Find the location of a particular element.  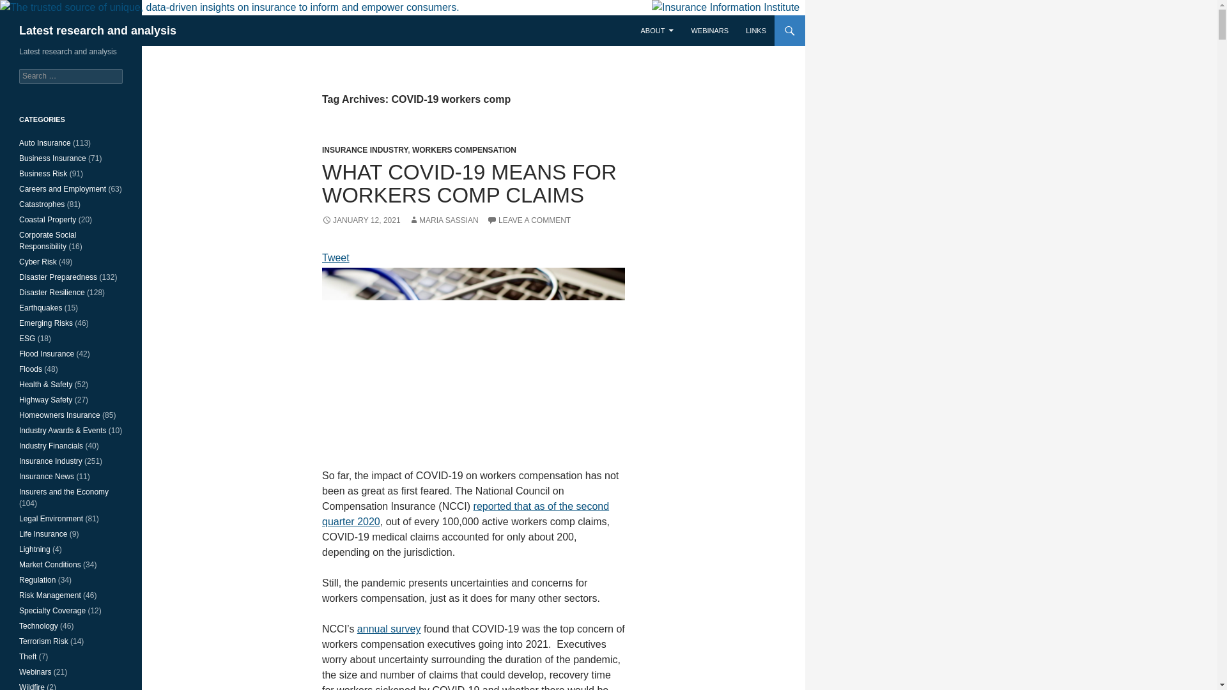

WHAT COVID-19 MEANS FOR WORKERS COMP CLAIMS is located at coordinates (469, 183).